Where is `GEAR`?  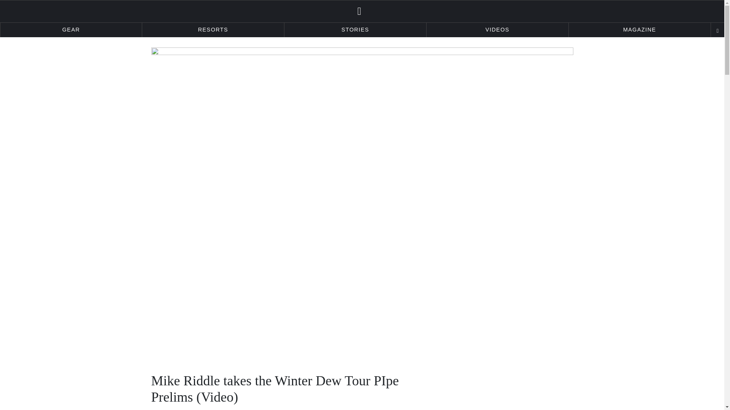 GEAR is located at coordinates (71, 30).